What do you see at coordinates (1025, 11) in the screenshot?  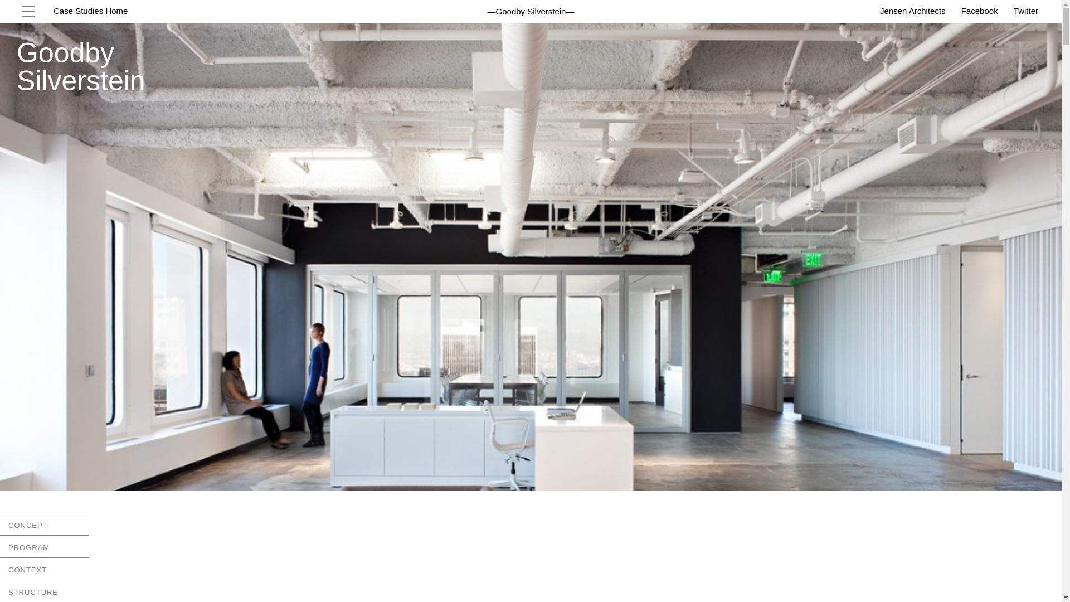 I see `Twitter` at bounding box center [1025, 11].